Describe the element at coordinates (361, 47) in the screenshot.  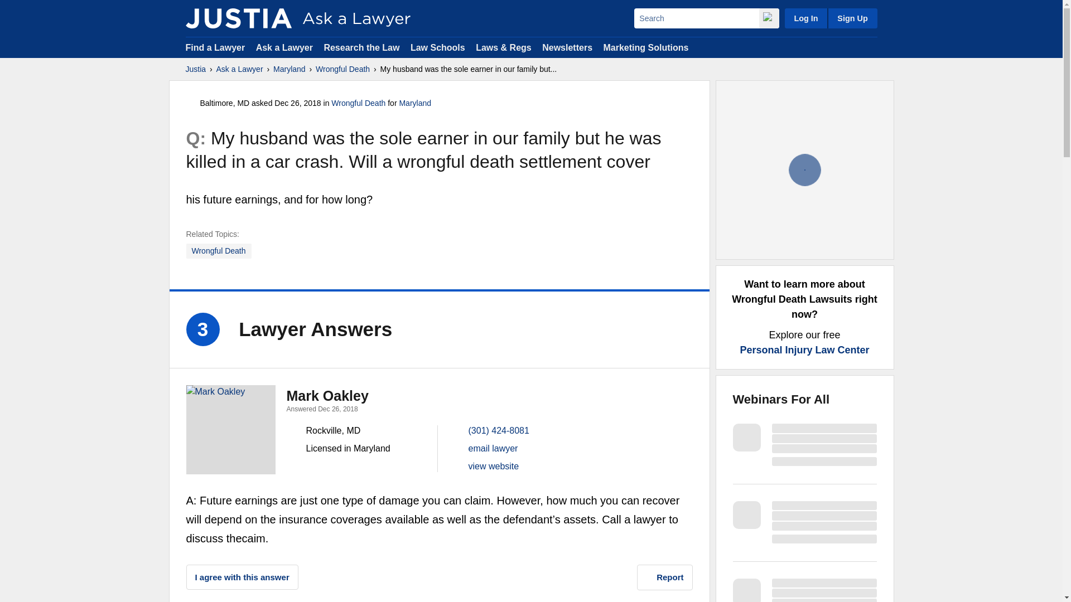
I see `Research the Law` at that location.